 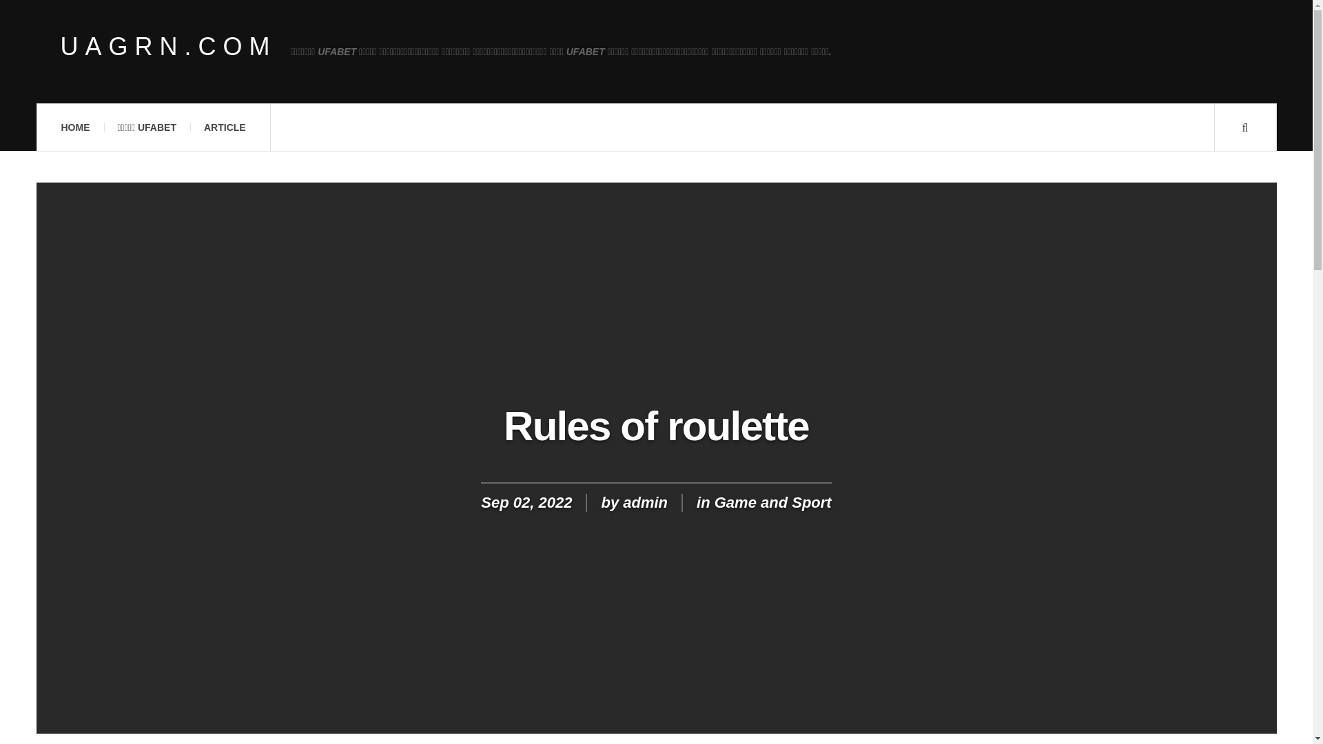 I want to click on HOME, so click(x=74, y=127).